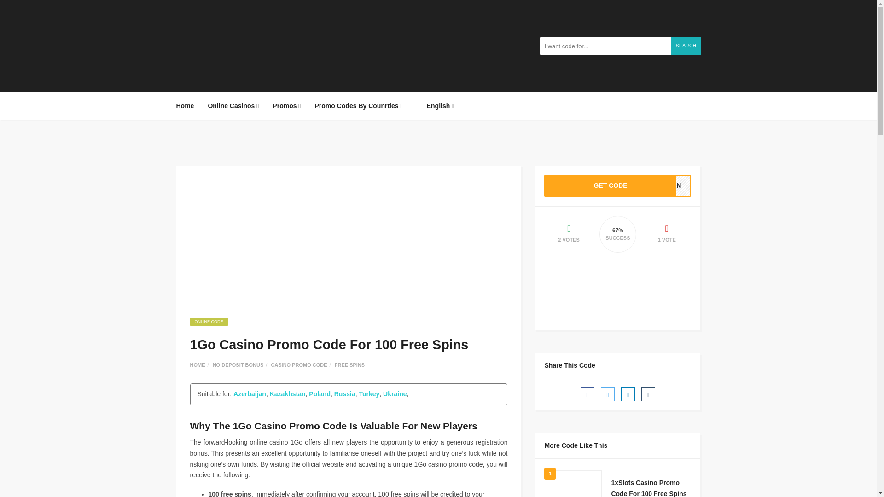 The width and height of the screenshot is (884, 497). I want to click on Ukraine, so click(395, 394).